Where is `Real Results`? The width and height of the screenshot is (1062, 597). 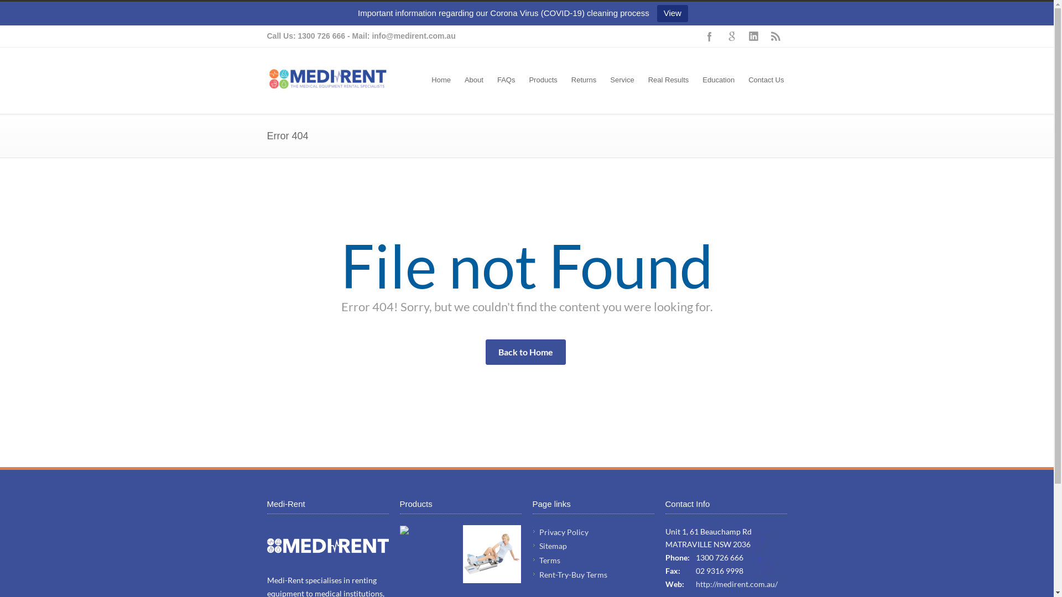 Real Results is located at coordinates (669, 81).